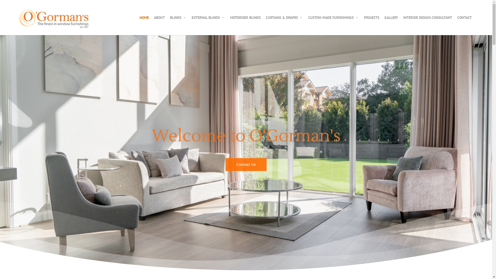  Describe the element at coordinates (371, 18) in the screenshot. I see `PROJECTS` at that location.